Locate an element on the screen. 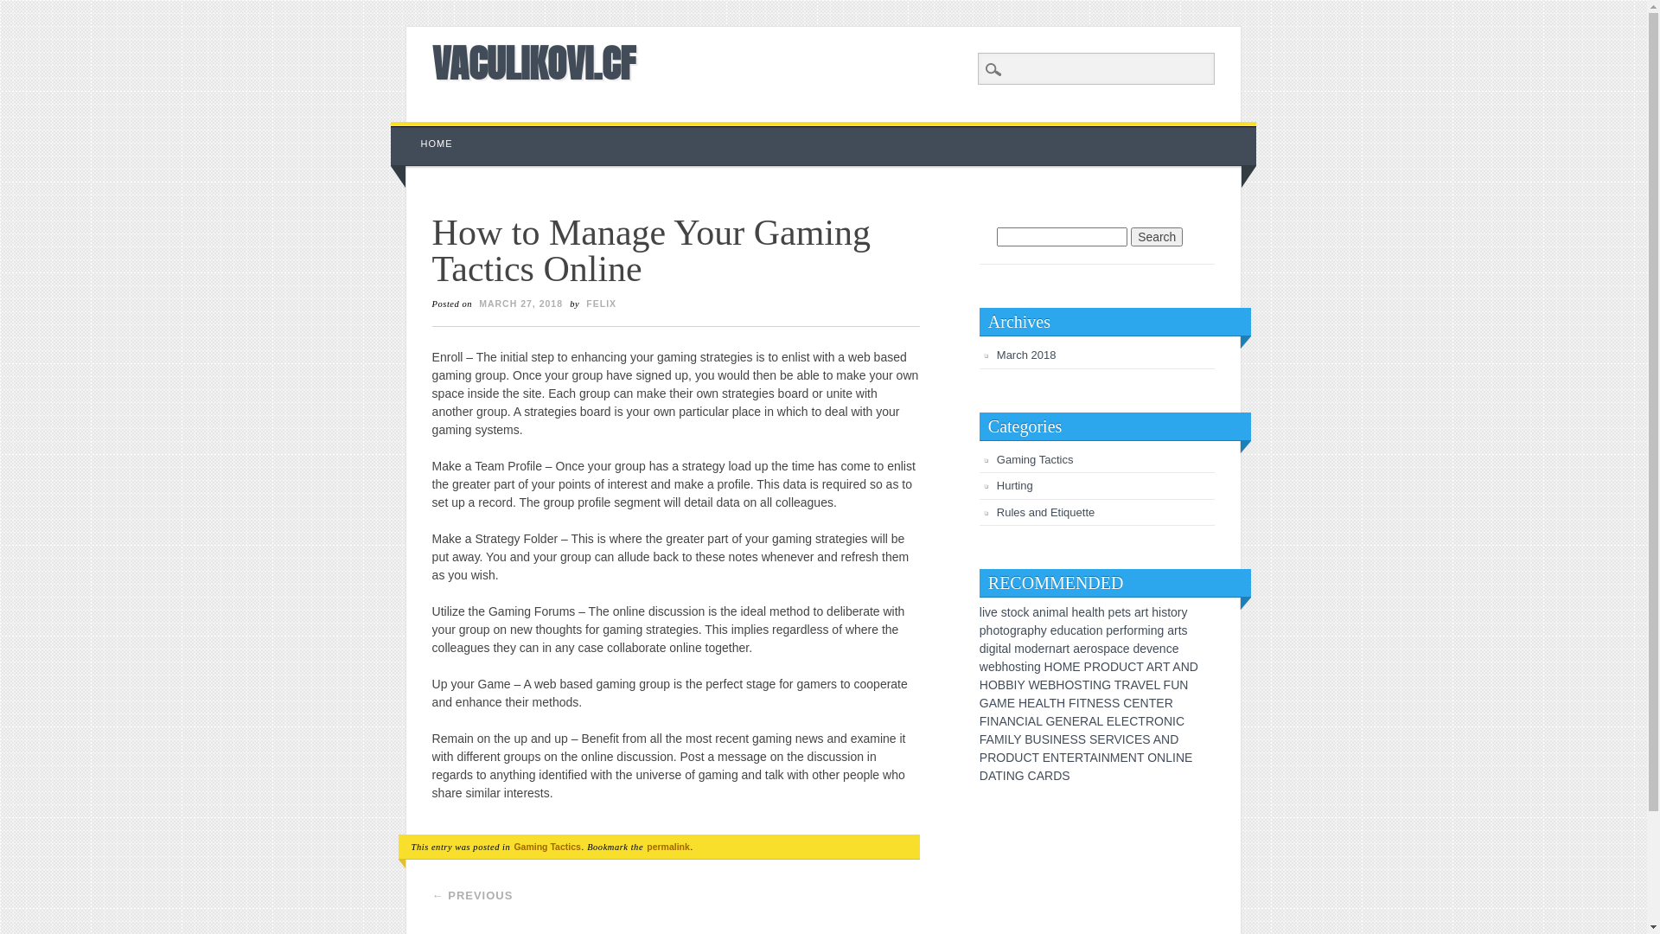  r is located at coordinates (1046, 649).